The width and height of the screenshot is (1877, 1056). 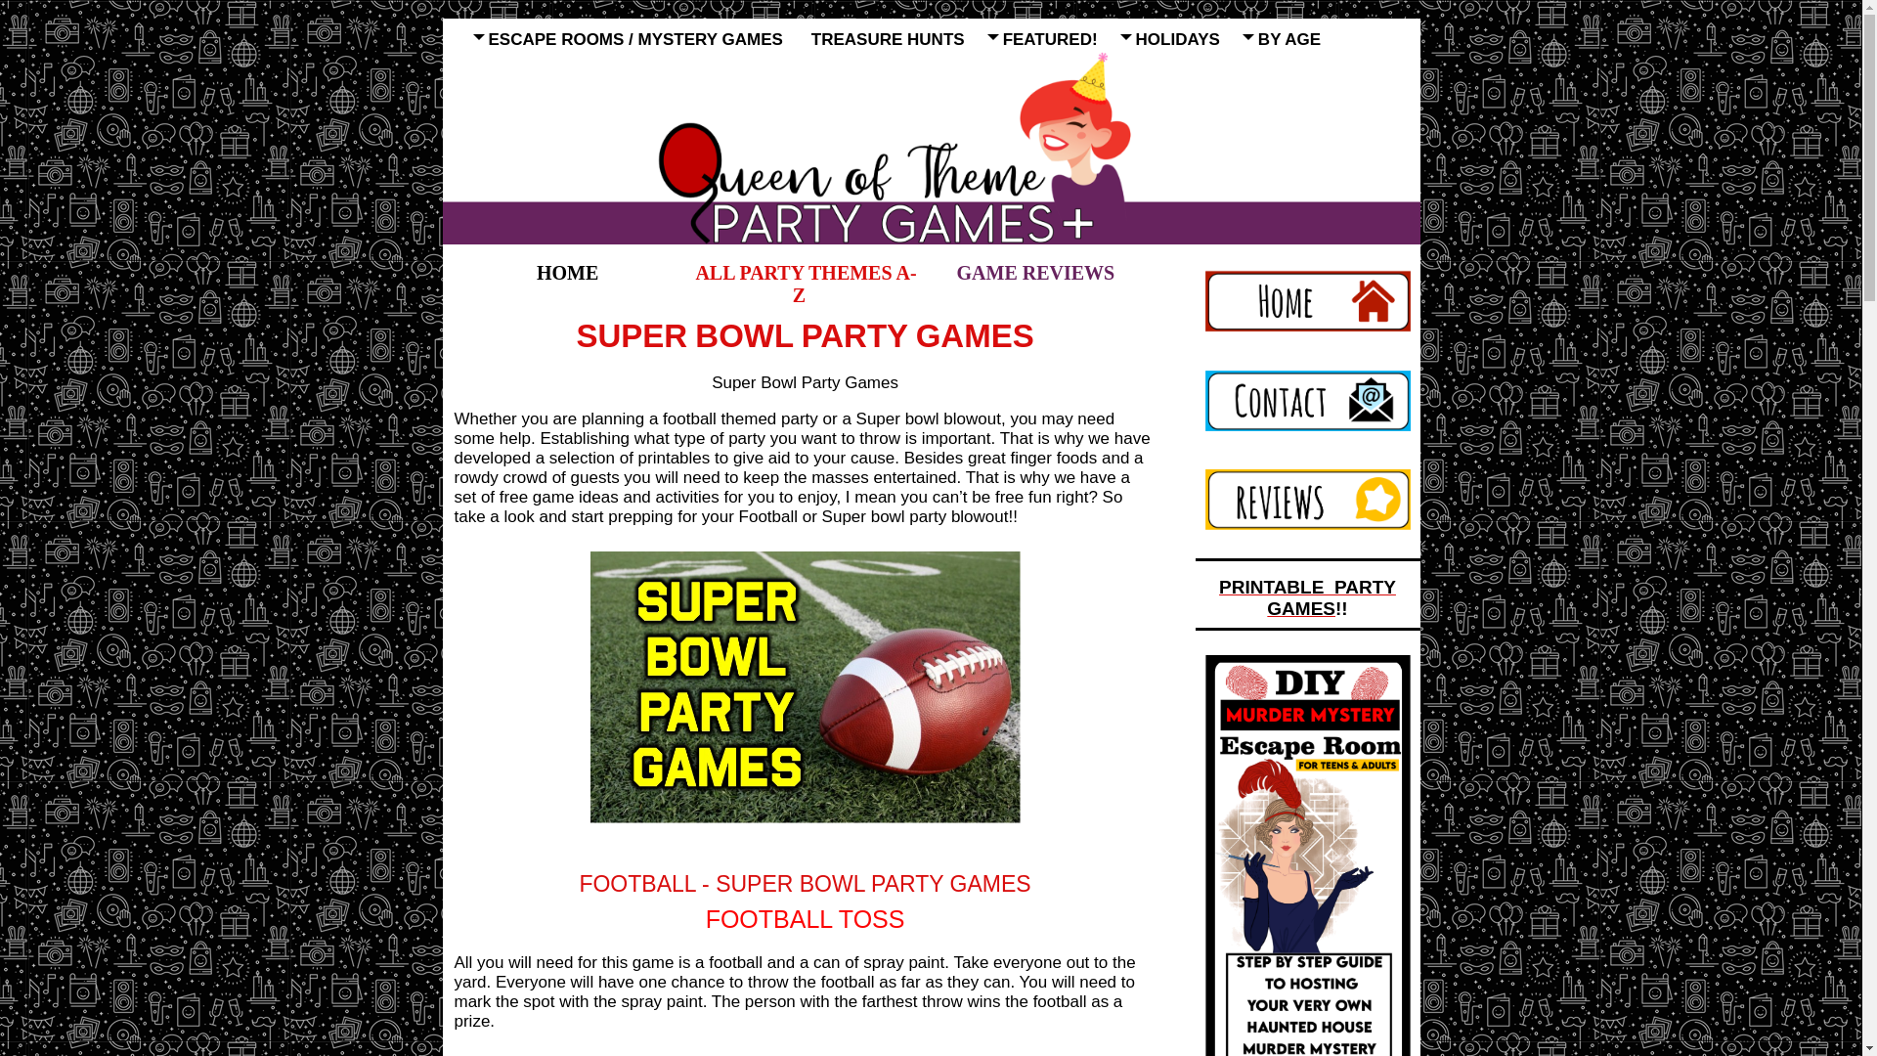 I want to click on Go to Contact-Us, so click(x=1306, y=435).